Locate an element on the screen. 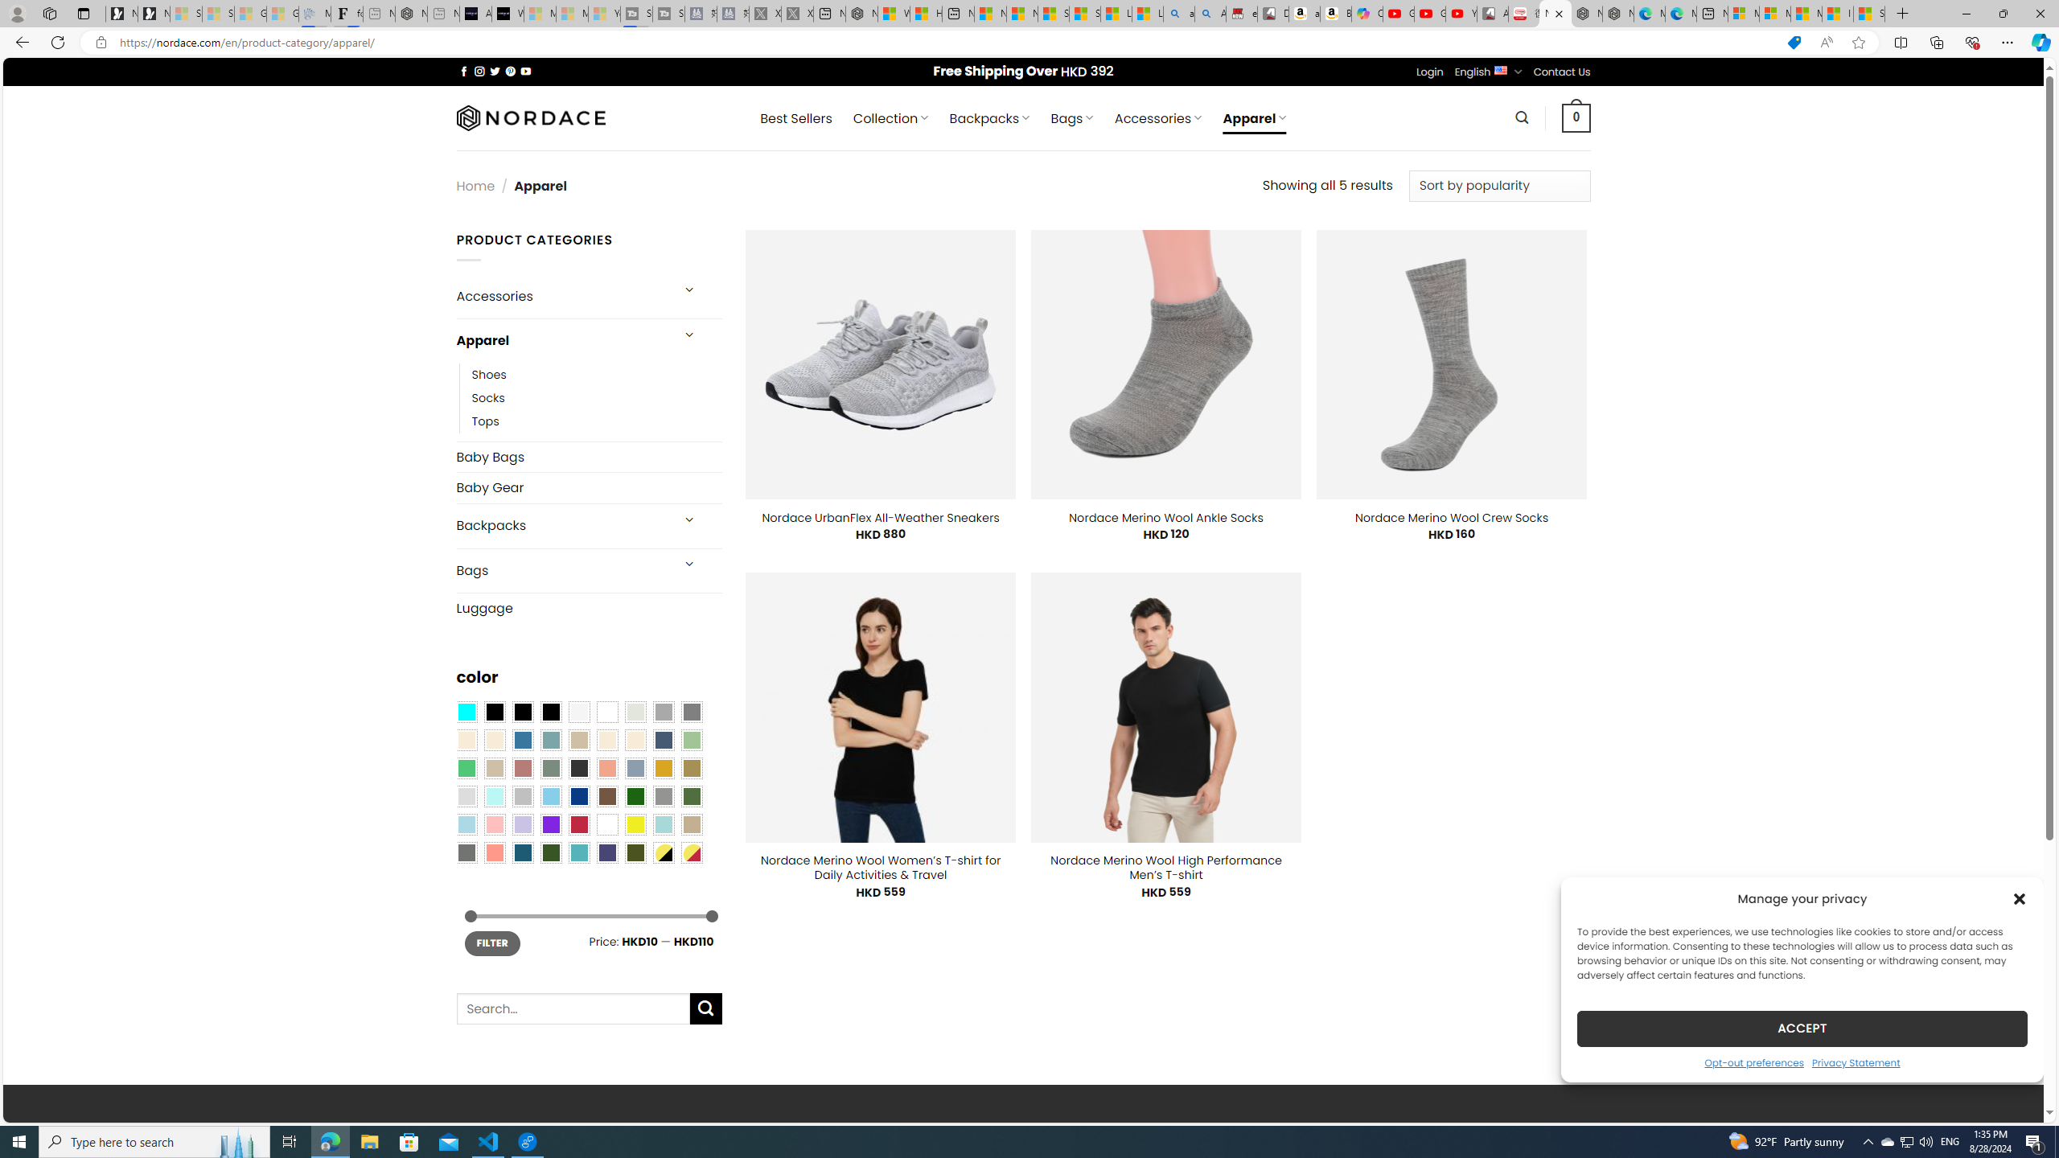  Hale Navy is located at coordinates (663, 740).